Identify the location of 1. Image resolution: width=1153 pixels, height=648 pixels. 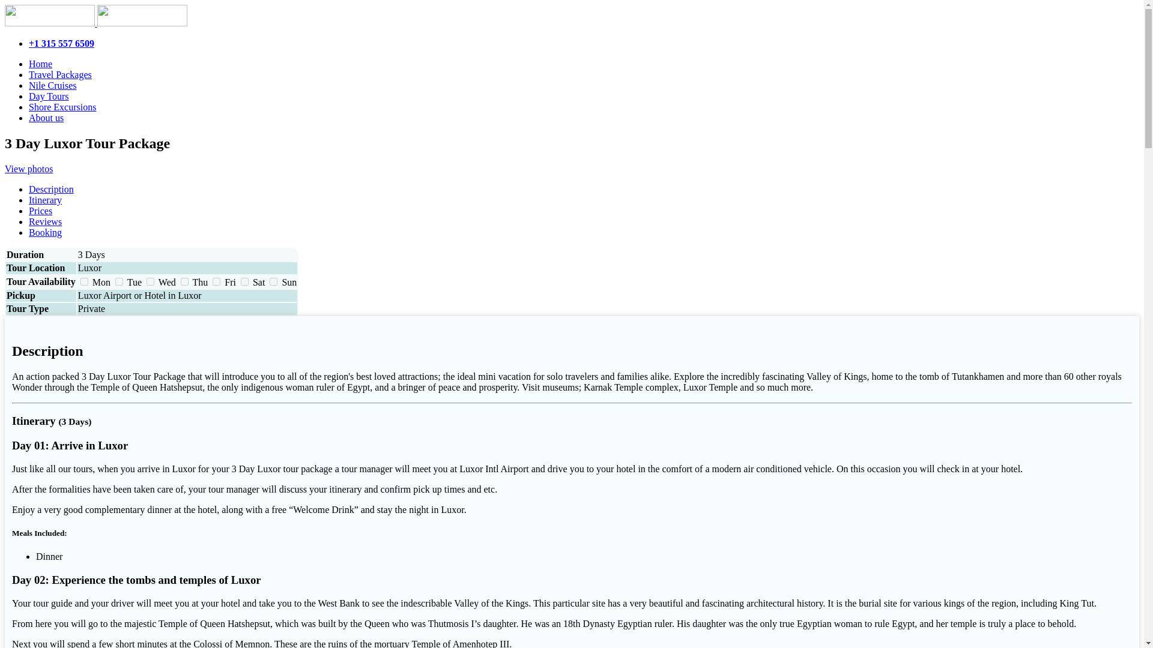
(185, 282).